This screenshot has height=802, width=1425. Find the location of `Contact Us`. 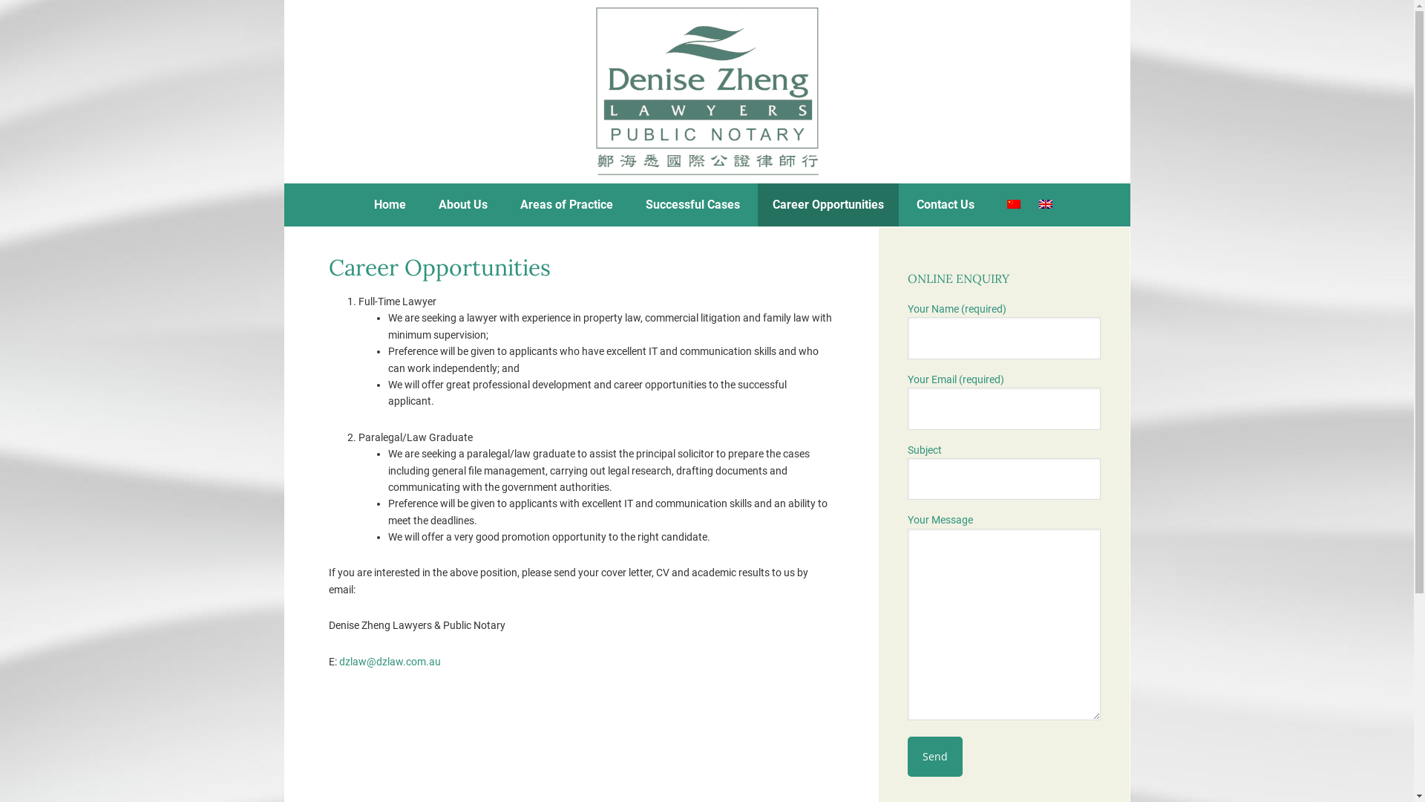

Contact Us is located at coordinates (946, 205).